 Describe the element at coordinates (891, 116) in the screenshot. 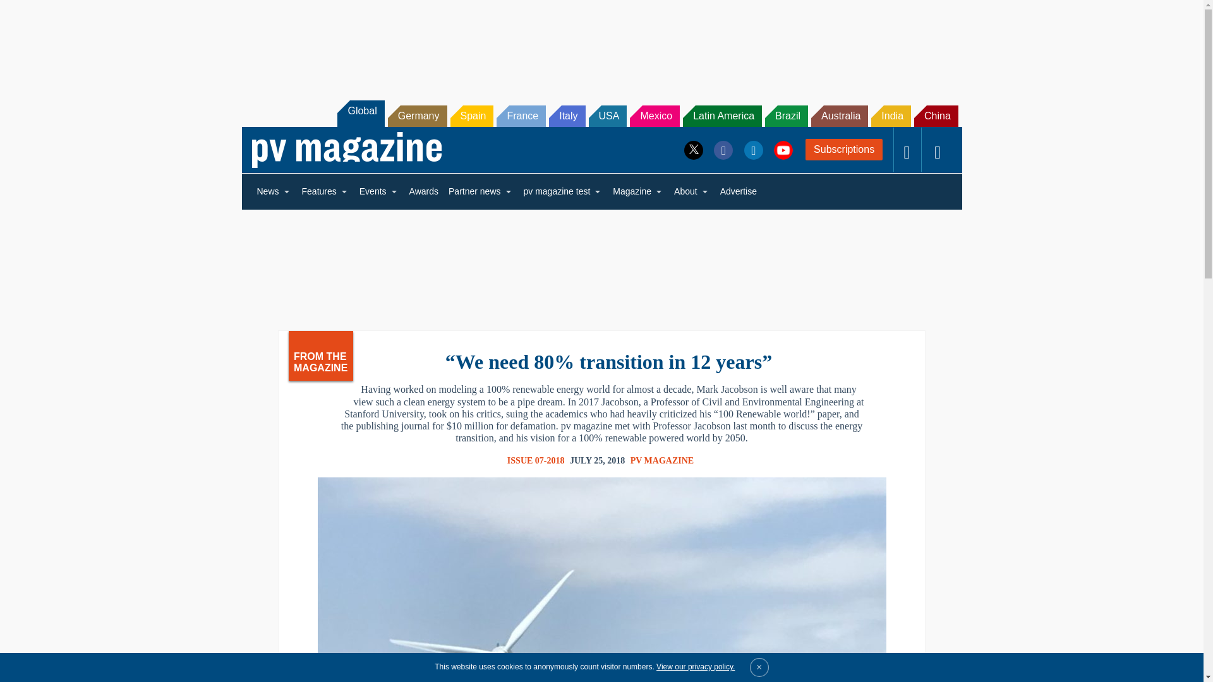

I see `India` at that location.